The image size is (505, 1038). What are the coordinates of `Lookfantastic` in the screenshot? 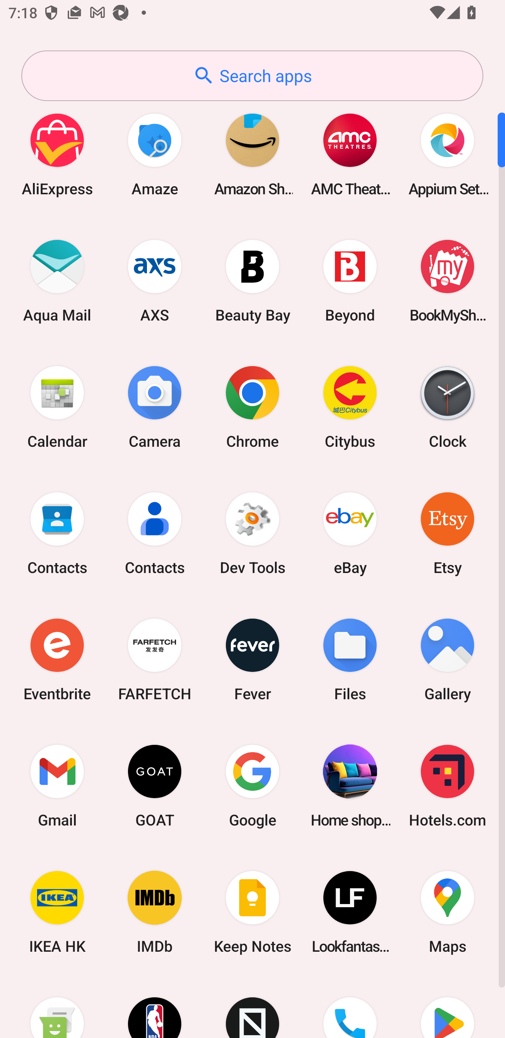 It's located at (350, 912).